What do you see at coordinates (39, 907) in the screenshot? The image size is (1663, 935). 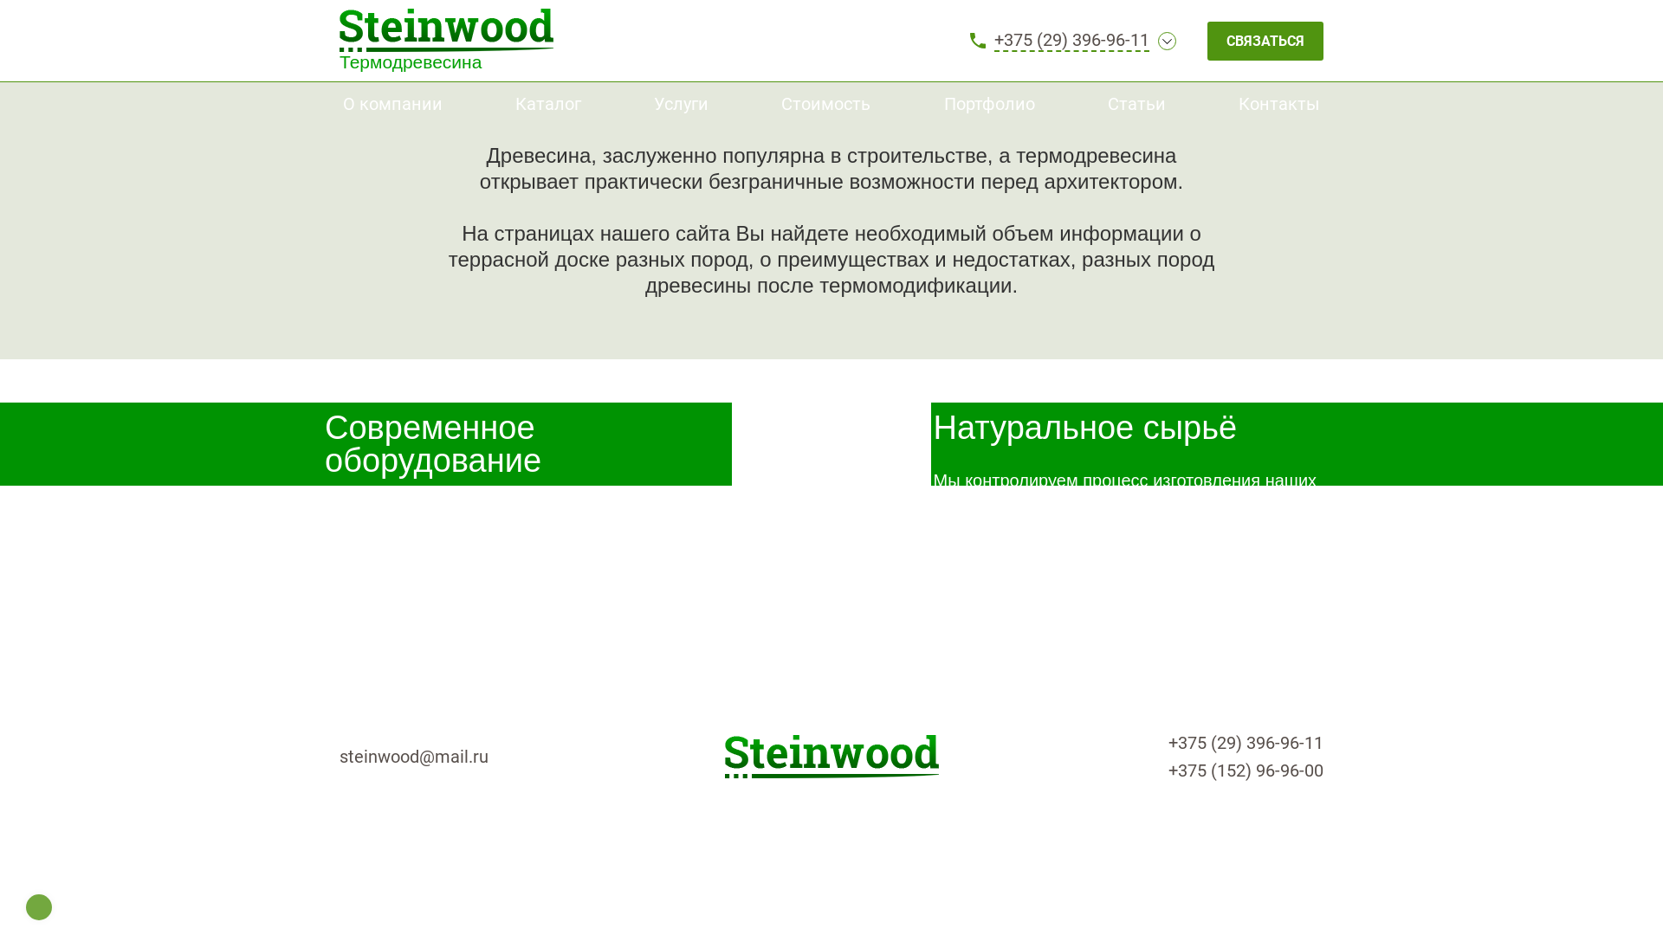 I see `Top` at bounding box center [39, 907].